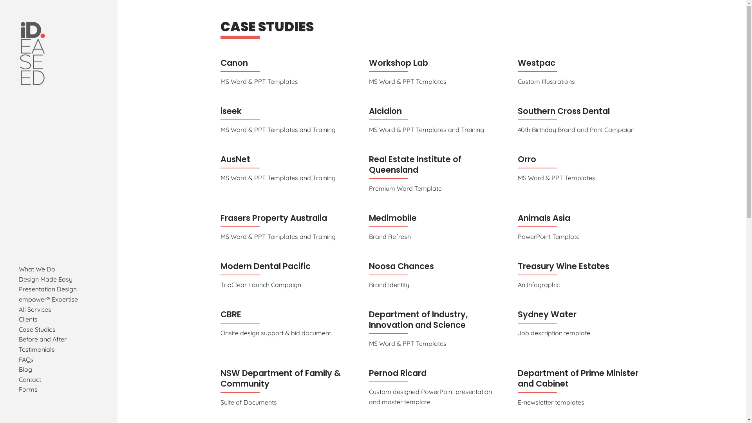 The width and height of the screenshot is (752, 423). What do you see at coordinates (26, 360) in the screenshot?
I see `FAQs` at bounding box center [26, 360].